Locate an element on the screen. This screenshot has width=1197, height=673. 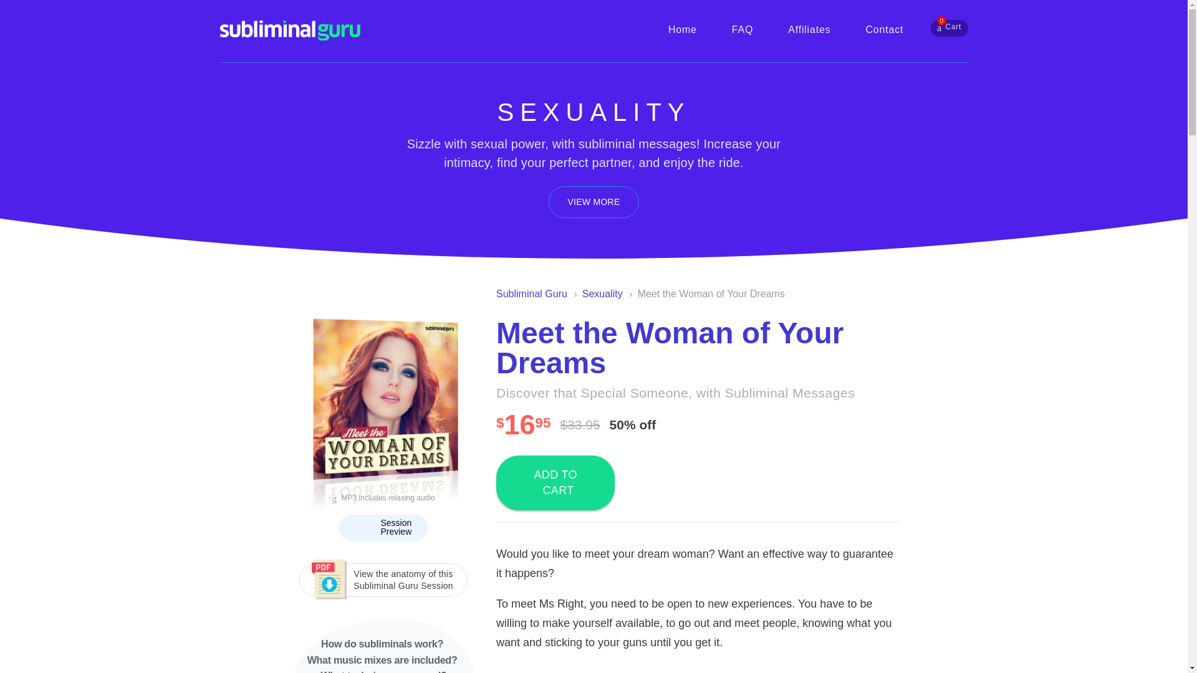
View the anatomy of this Subliminal Guru Session is located at coordinates (742, 30).